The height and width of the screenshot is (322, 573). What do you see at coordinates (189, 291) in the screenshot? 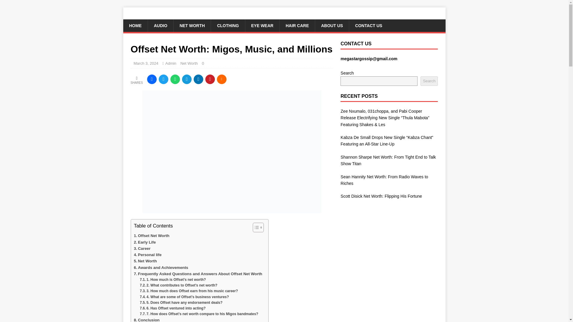
I see `3. How much does Offset earn from his music career?` at bounding box center [189, 291].